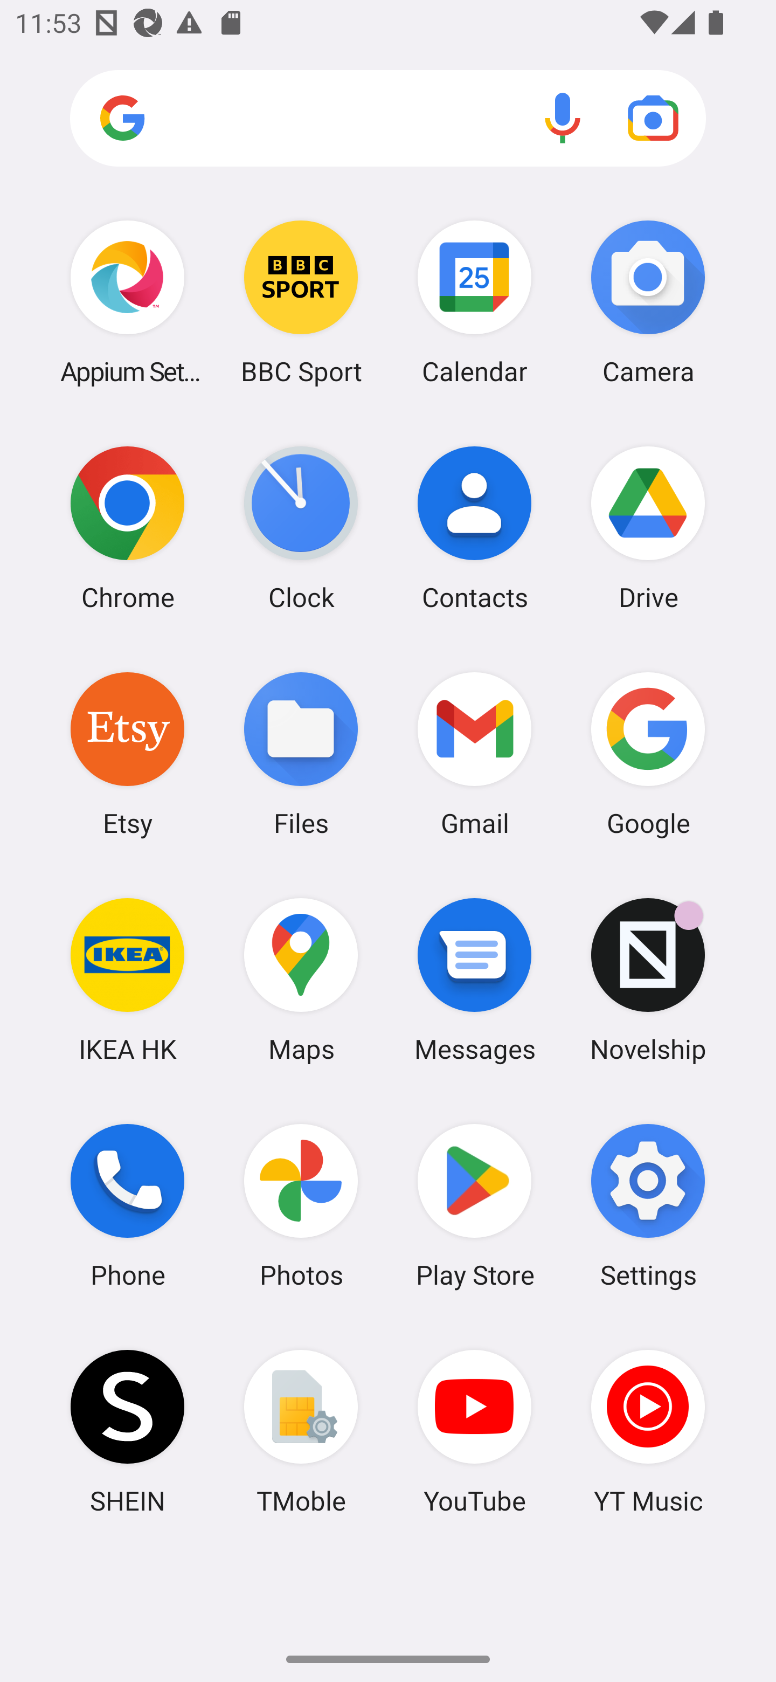 This screenshot has width=776, height=1682. Describe the element at coordinates (475, 528) in the screenshot. I see `Contacts` at that location.